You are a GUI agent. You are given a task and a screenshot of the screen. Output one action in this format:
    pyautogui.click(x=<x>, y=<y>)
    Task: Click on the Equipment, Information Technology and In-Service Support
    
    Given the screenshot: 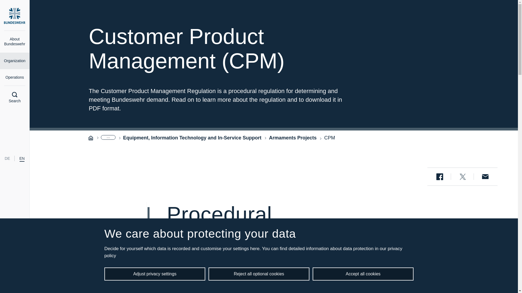 What is the action you would take?
    pyautogui.click(x=192, y=138)
    